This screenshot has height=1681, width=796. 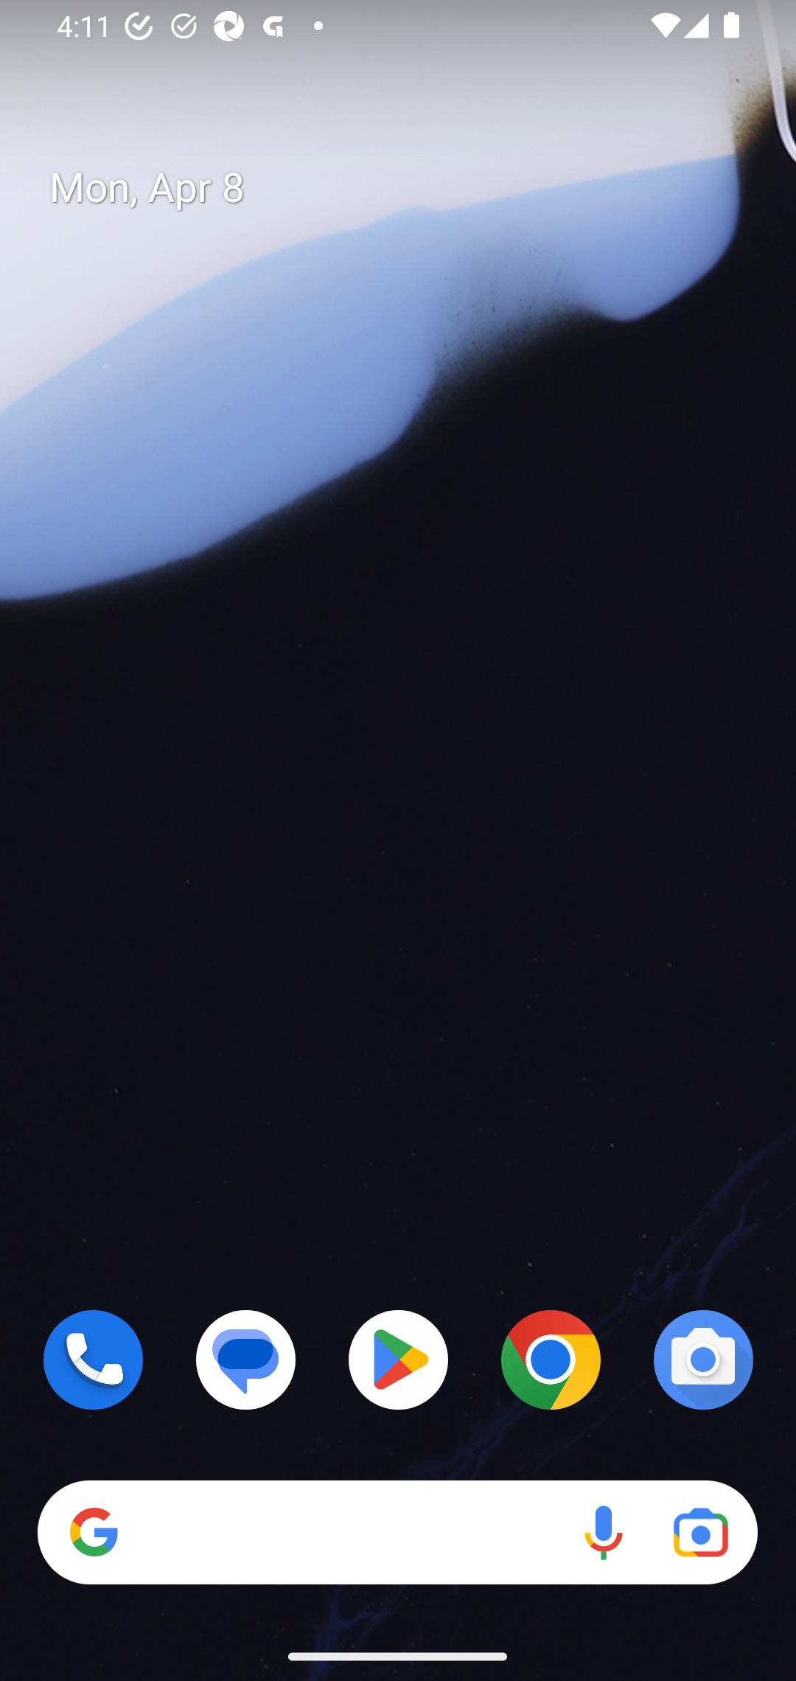 What do you see at coordinates (397, 1533) in the screenshot?
I see `Search Voice search Google Lens` at bounding box center [397, 1533].